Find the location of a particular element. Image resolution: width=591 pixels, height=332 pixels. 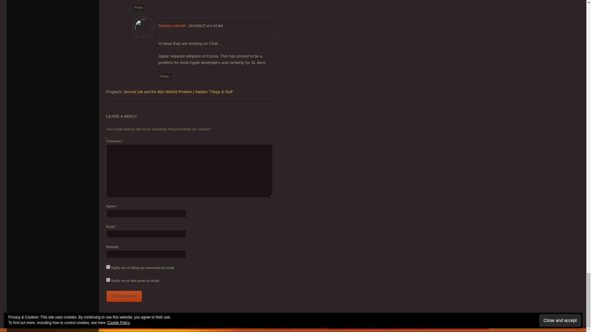

Post Comment is located at coordinates (124, 296).